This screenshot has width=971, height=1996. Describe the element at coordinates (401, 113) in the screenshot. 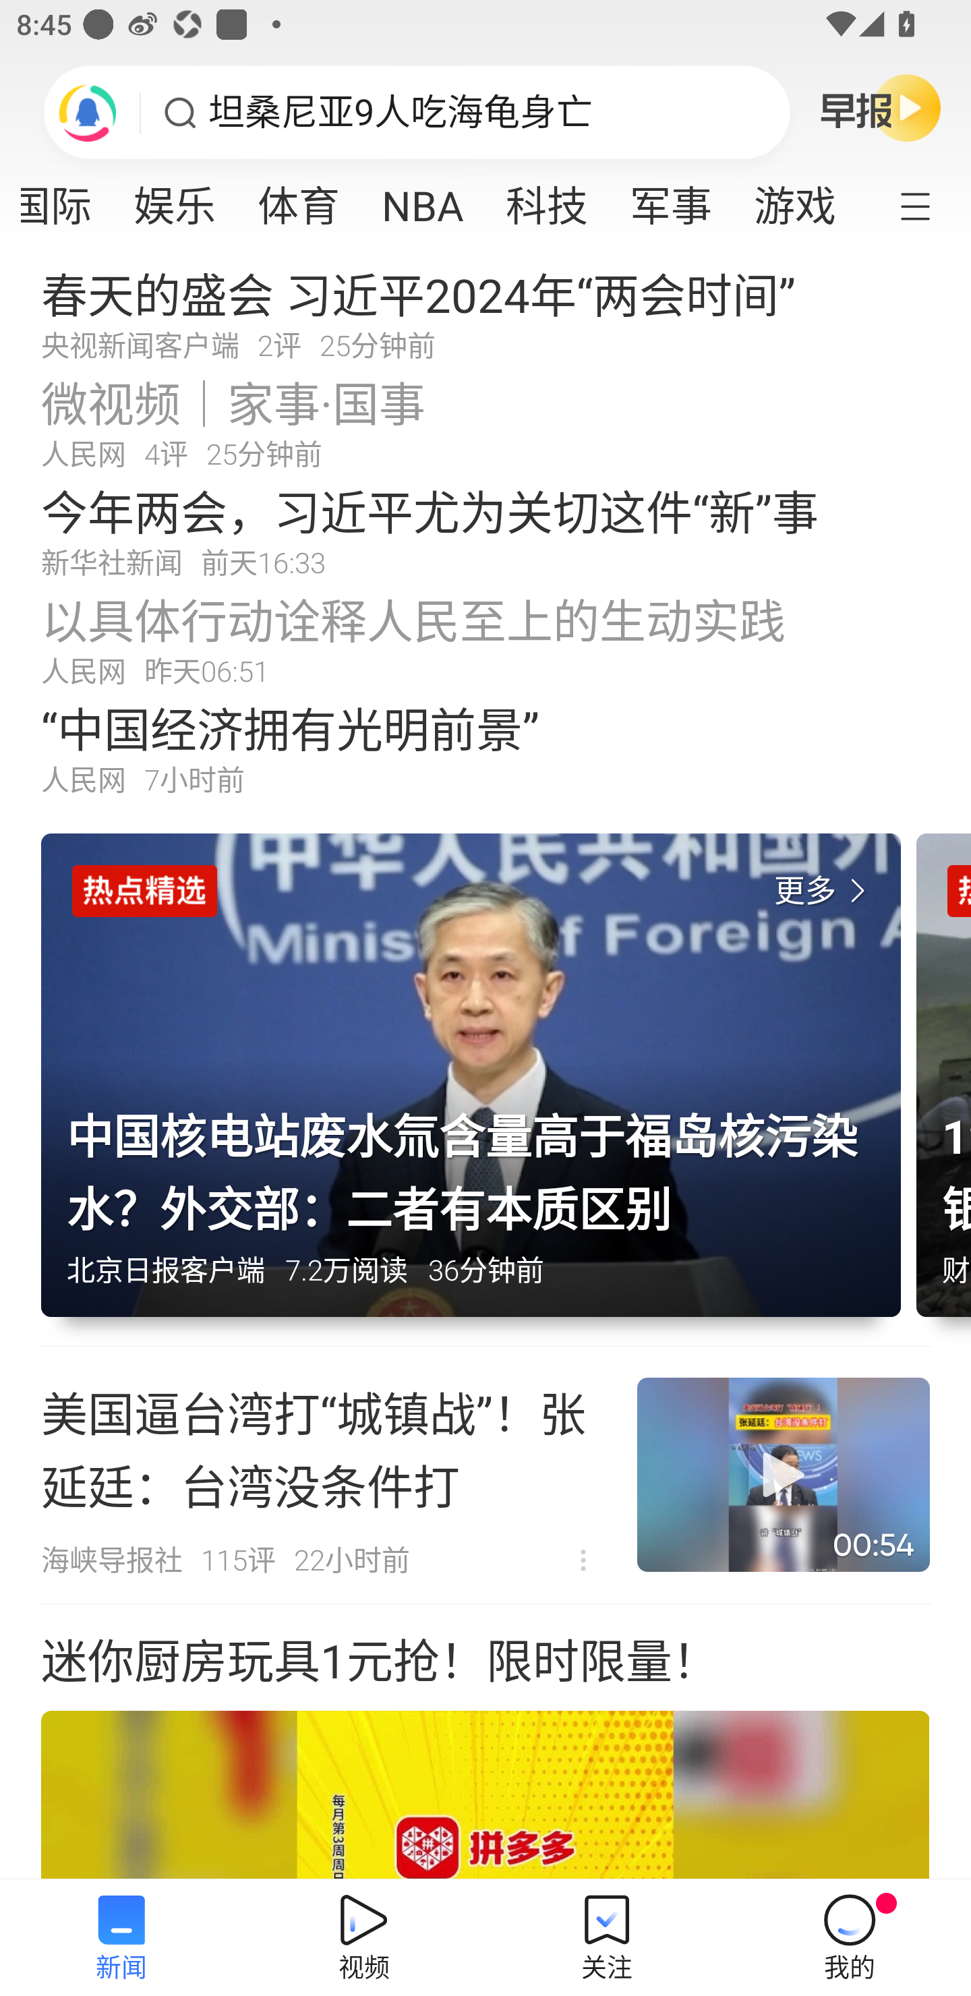

I see `坦桑尼亚9人吃海龟身亡` at that location.